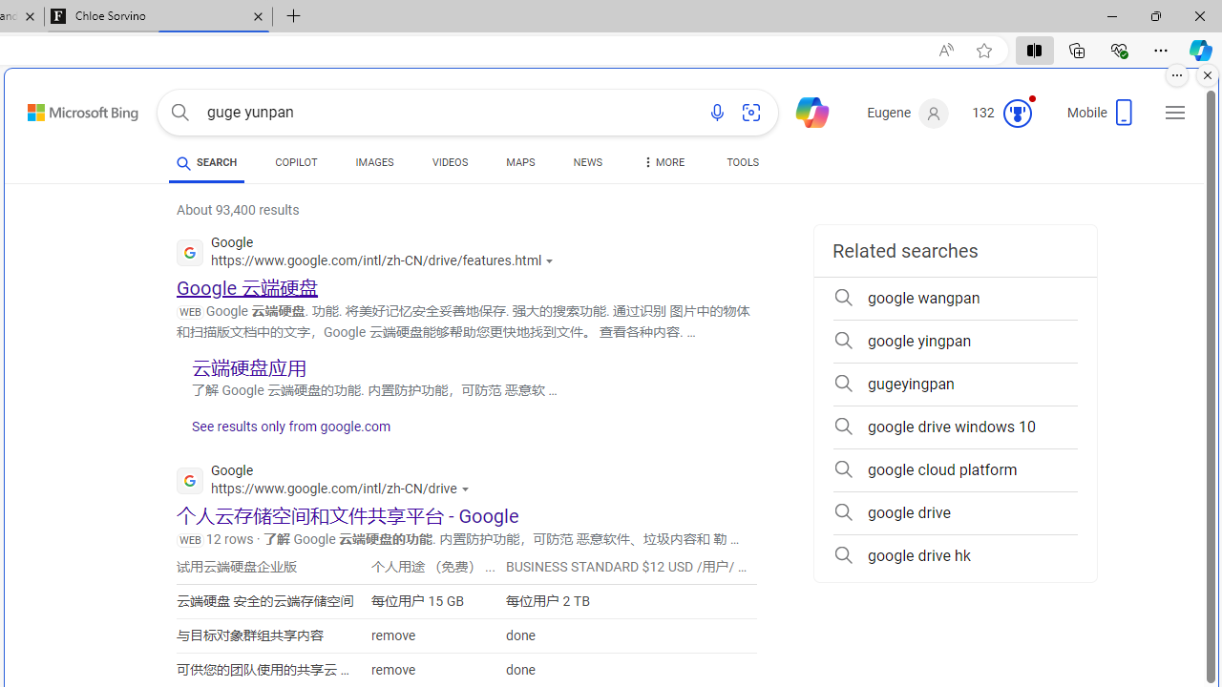  Describe the element at coordinates (586, 162) in the screenshot. I see `NEWS` at that location.